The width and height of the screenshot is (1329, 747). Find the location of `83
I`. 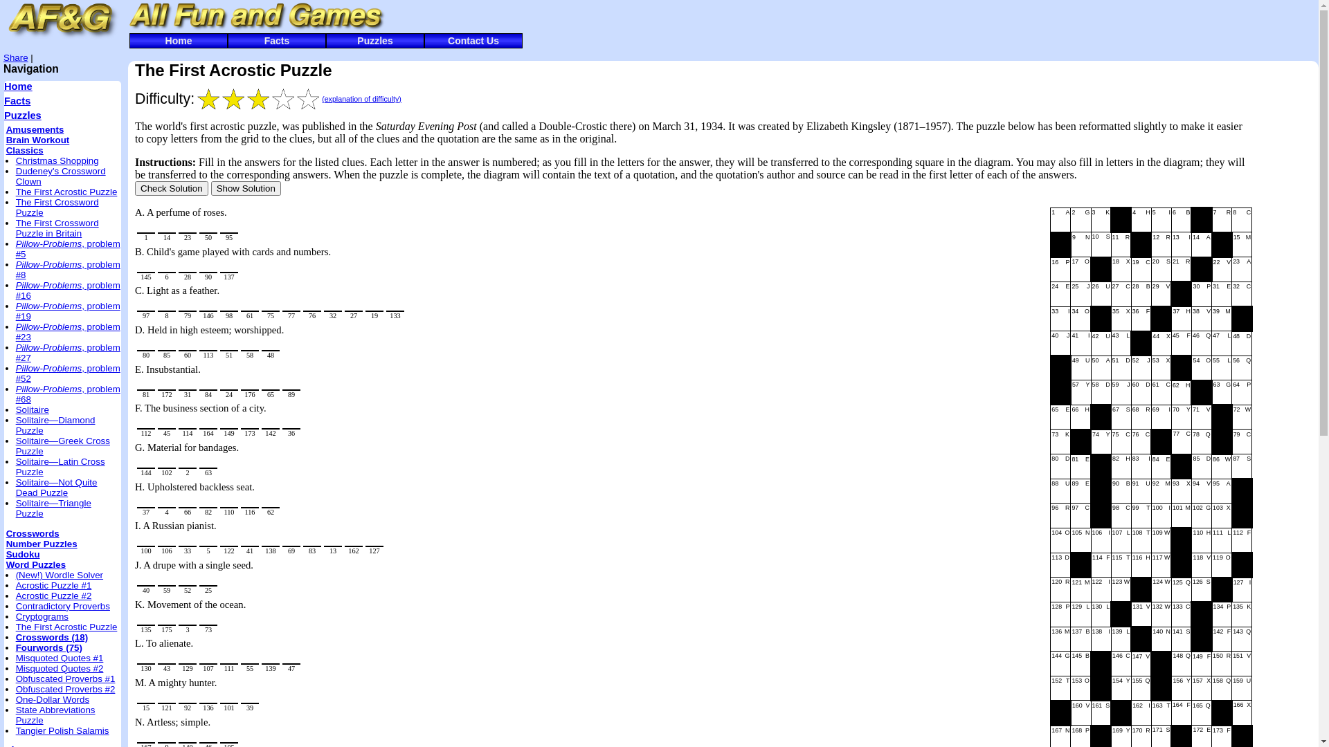

83
I is located at coordinates (1141, 466).